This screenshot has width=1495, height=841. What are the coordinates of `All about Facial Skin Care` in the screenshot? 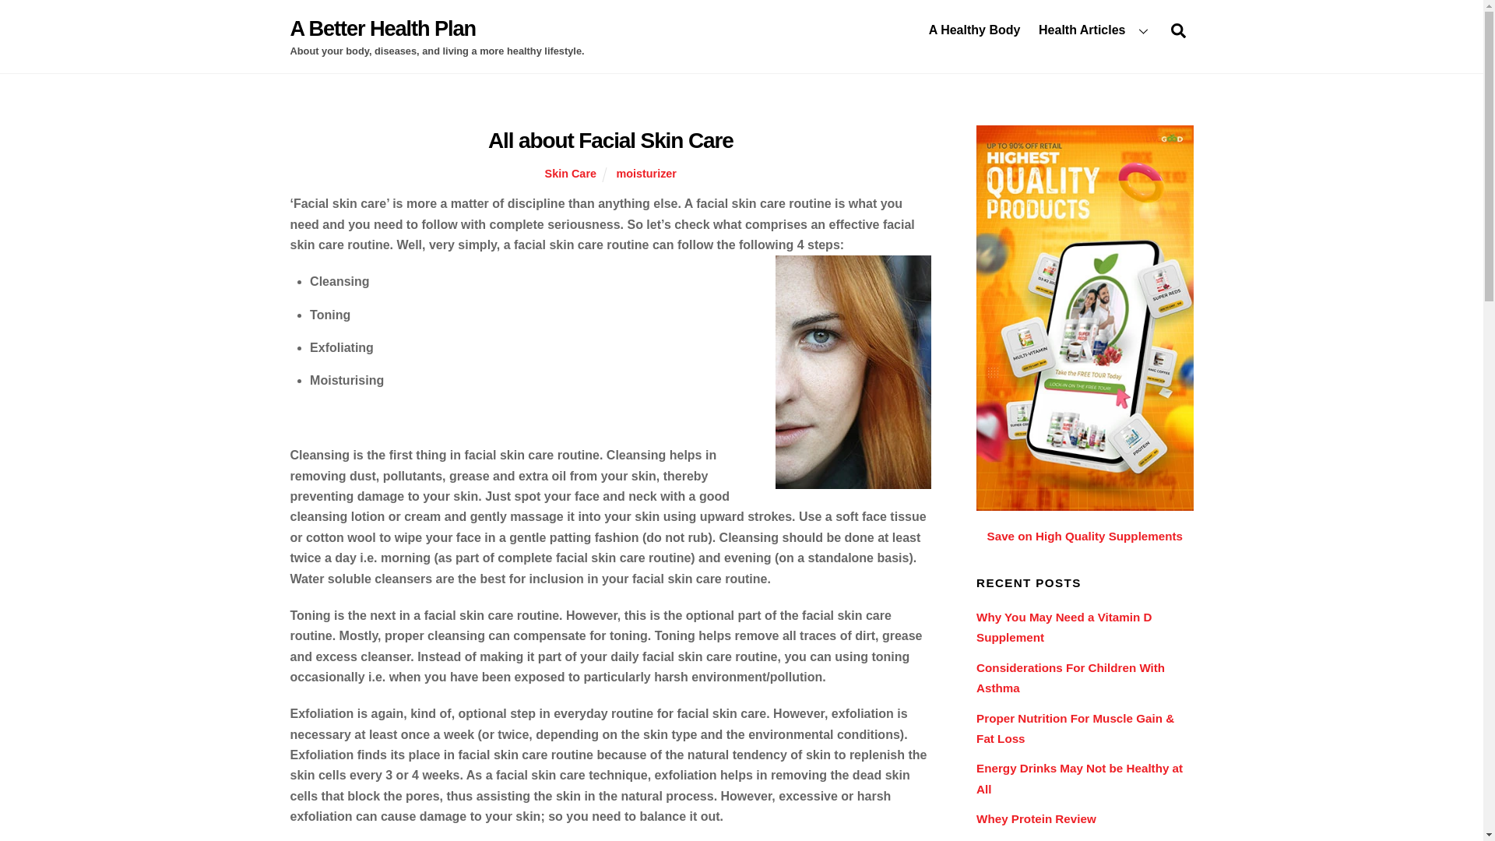 It's located at (610, 140).